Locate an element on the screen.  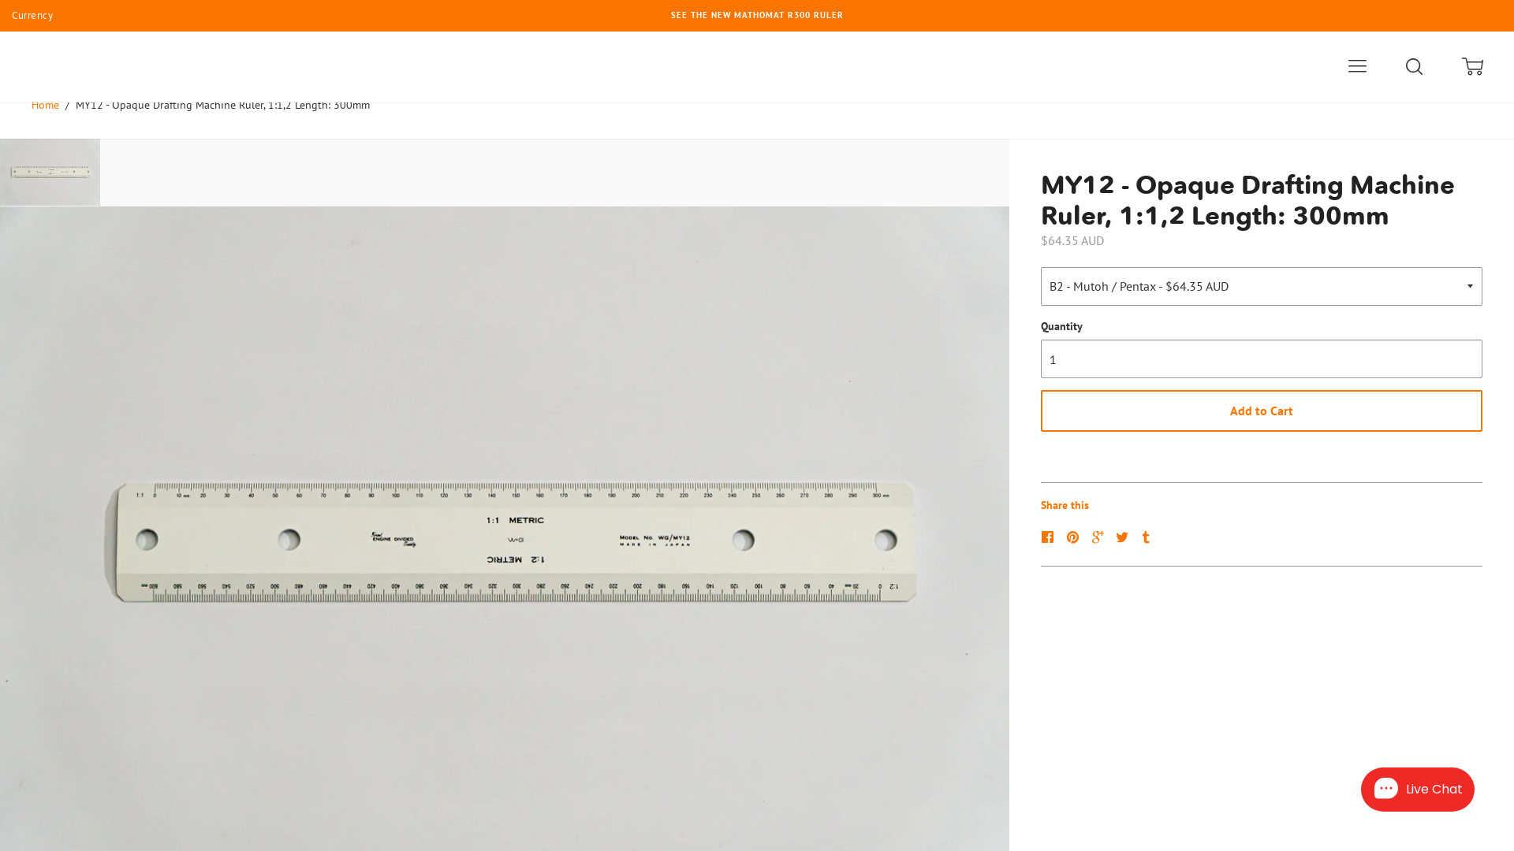
Twitter is located at coordinates (1124, 537).